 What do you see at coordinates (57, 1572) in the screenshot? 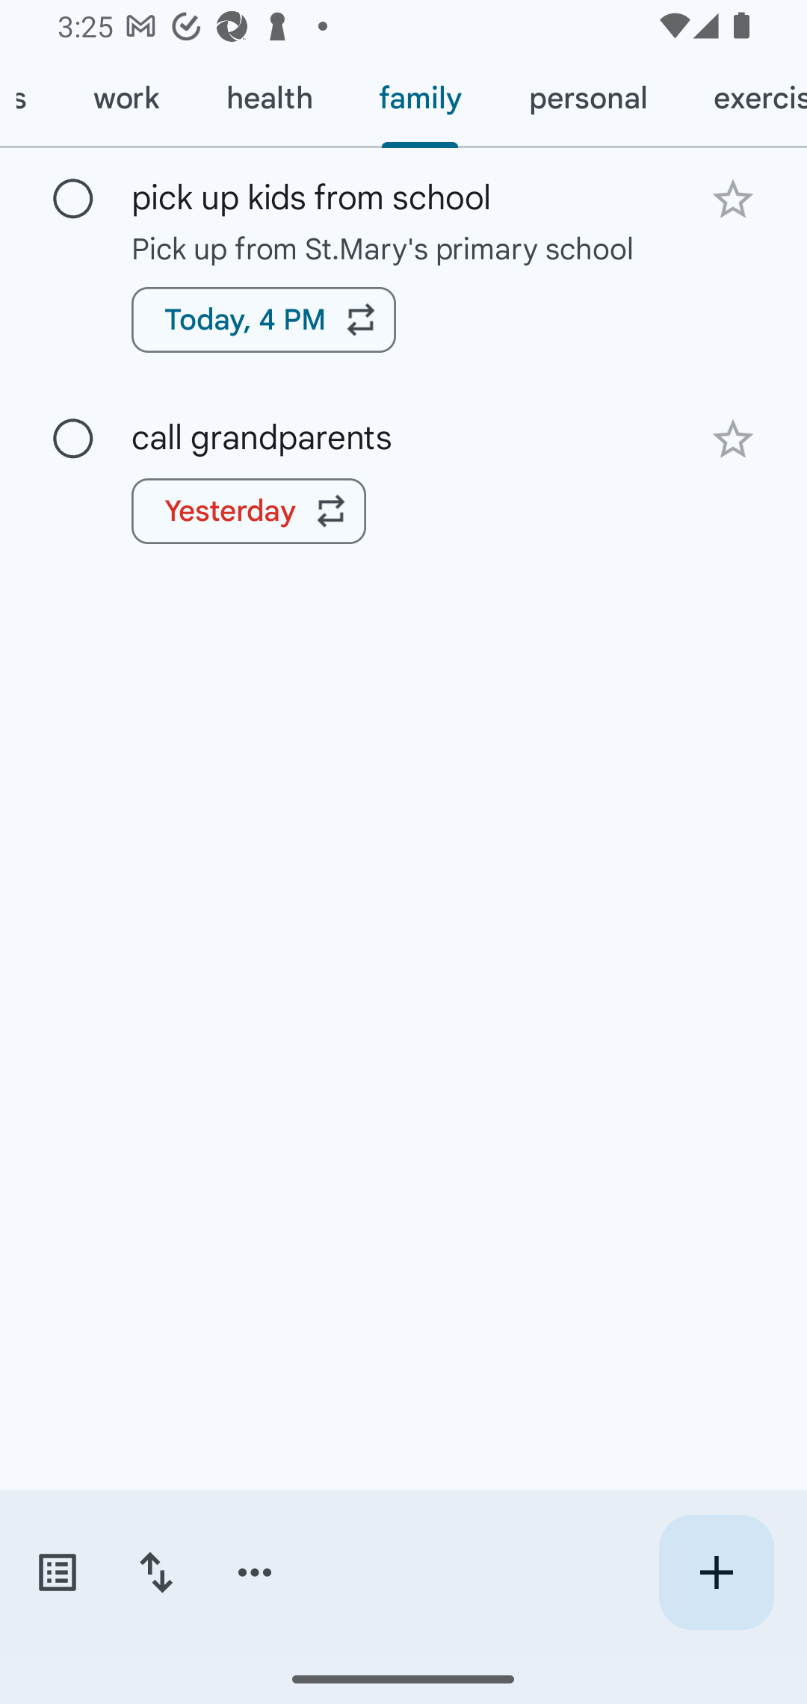
I see `Switch task lists` at bounding box center [57, 1572].